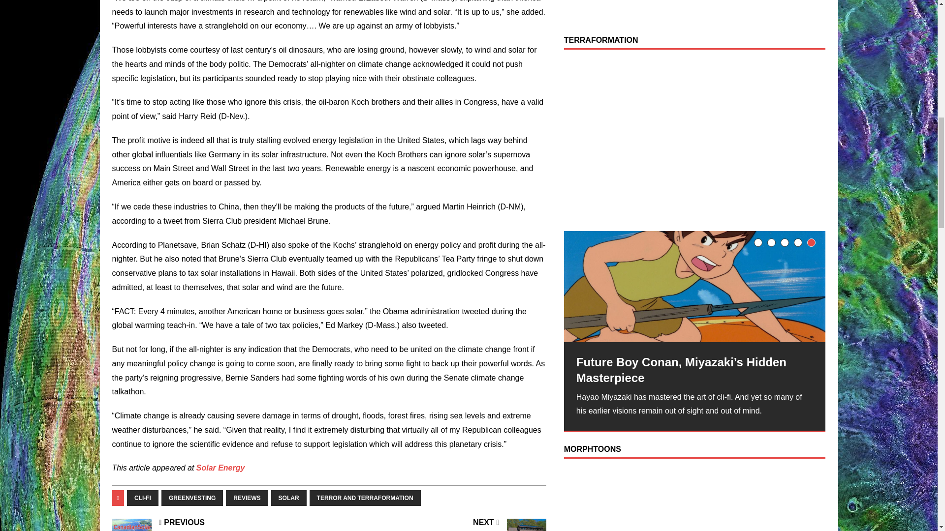 This screenshot has width=945, height=531. What do you see at coordinates (288, 498) in the screenshot?
I see `SOLAR` at bounding box center [288, 498].